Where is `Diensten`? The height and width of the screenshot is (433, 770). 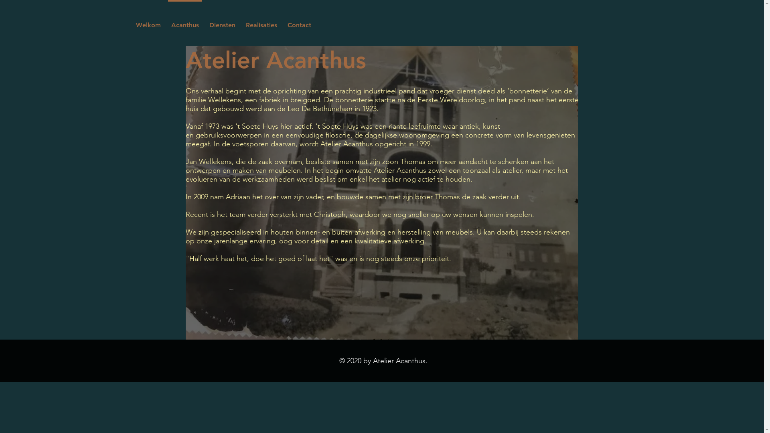
Diensten is located at coordinates (222, 22).